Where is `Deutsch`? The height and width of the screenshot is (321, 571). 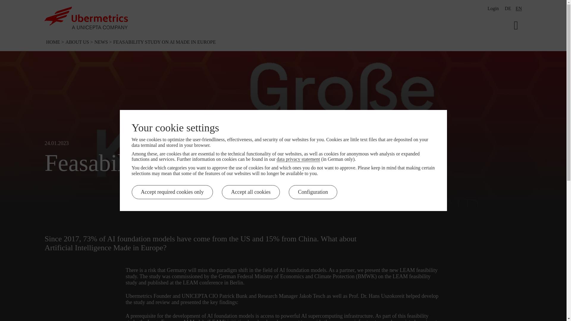 Deutsch is located at coordinates (519, 8).